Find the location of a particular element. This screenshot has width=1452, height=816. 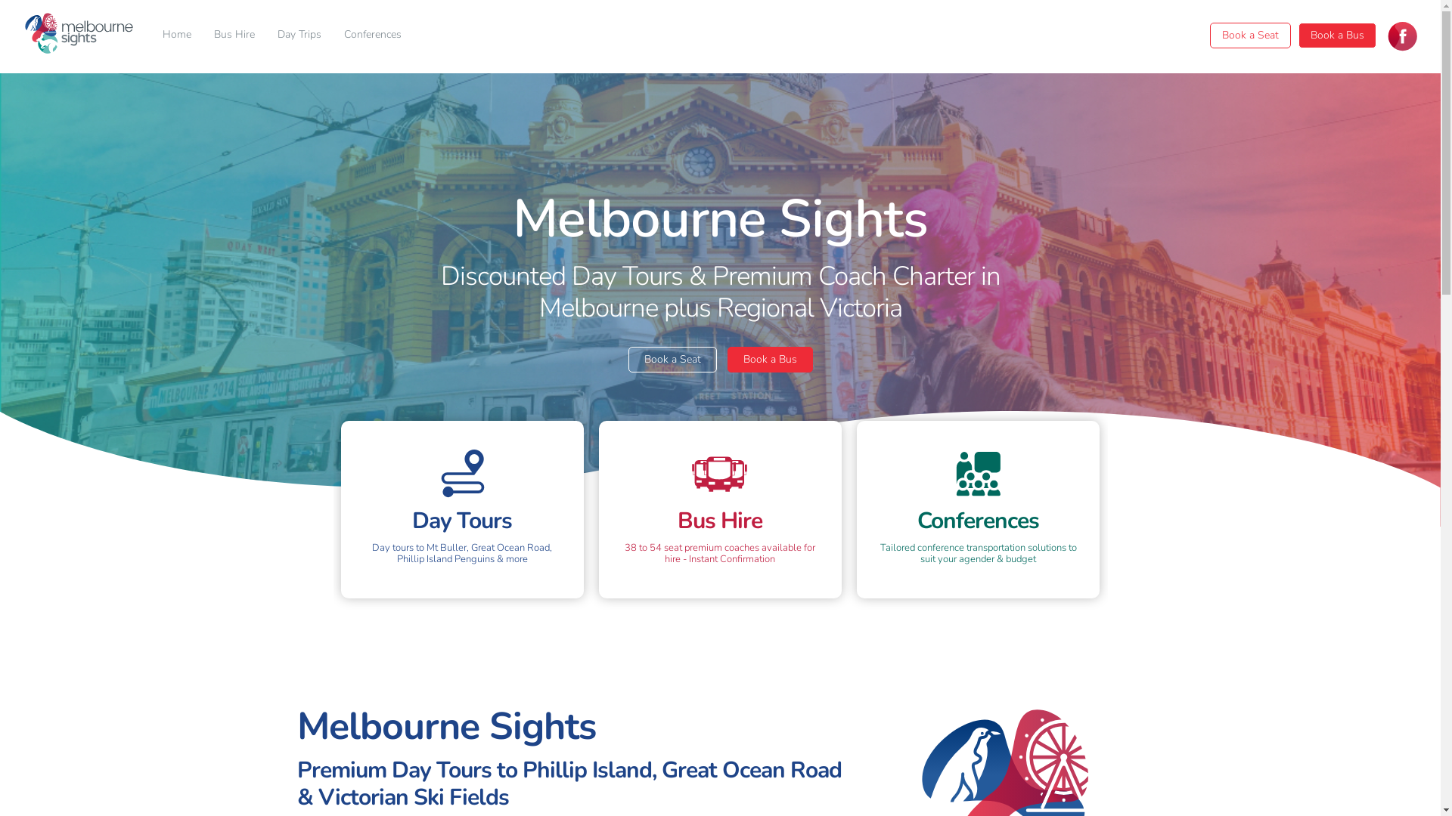

Coach Charter in Melbourne is located at coordinates (1403, 42).